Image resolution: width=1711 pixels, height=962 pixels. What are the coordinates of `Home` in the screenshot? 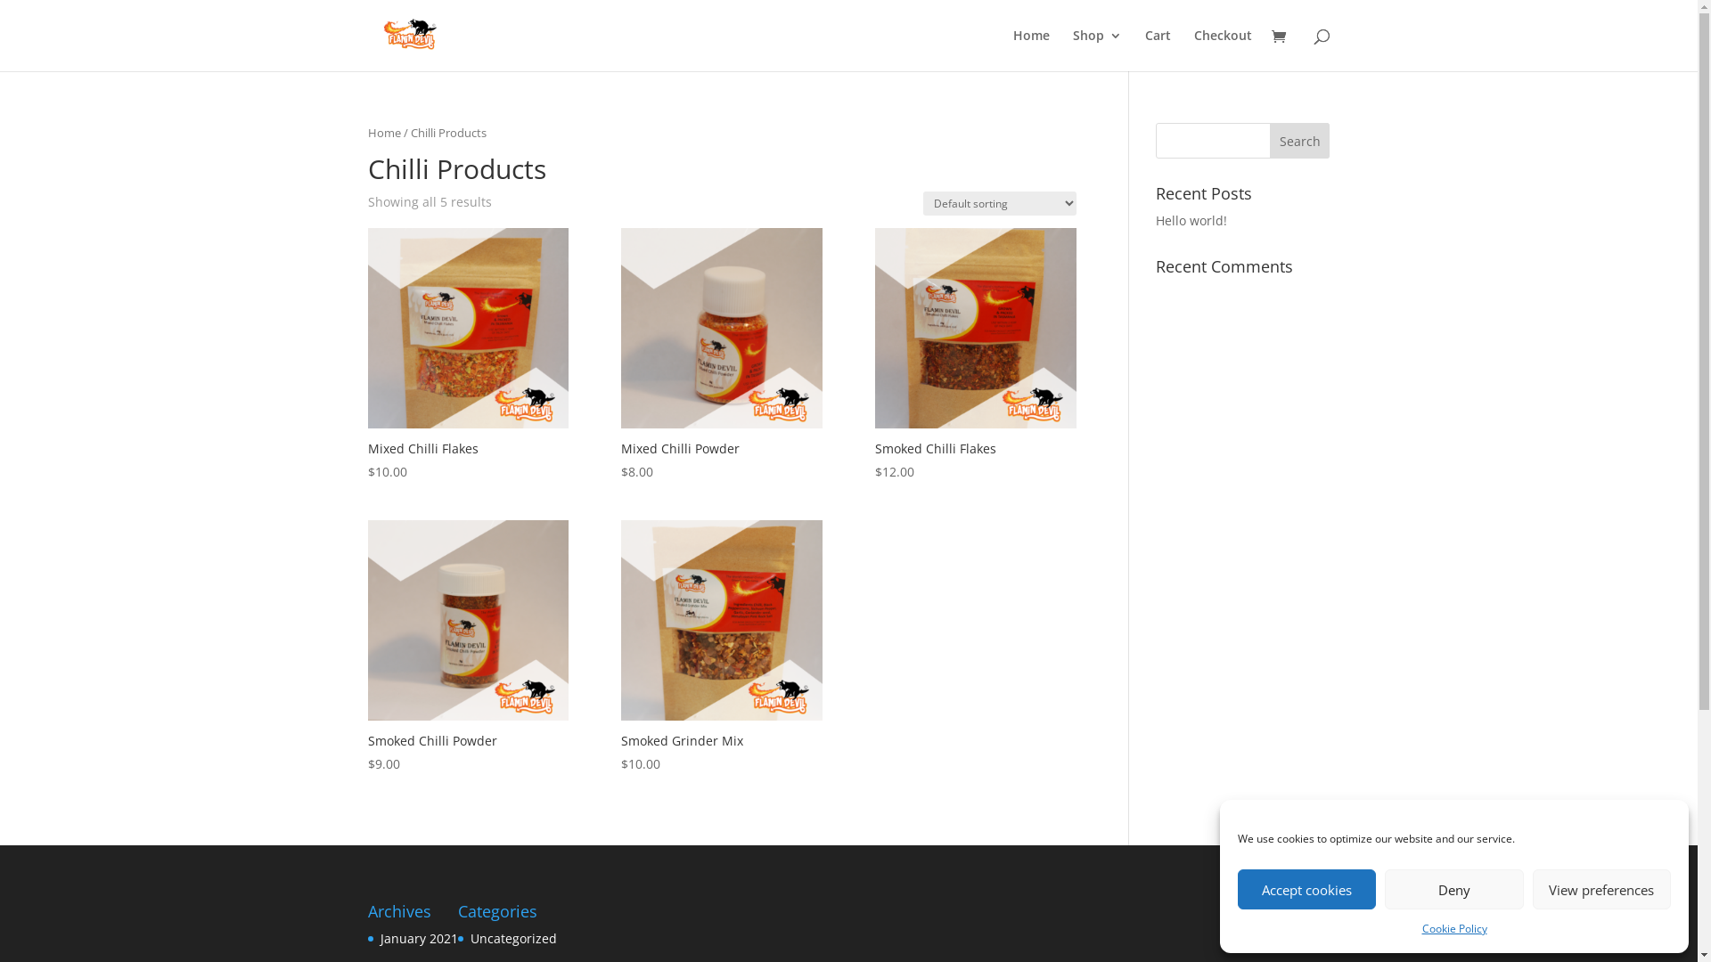 It's located at (1030, 50).